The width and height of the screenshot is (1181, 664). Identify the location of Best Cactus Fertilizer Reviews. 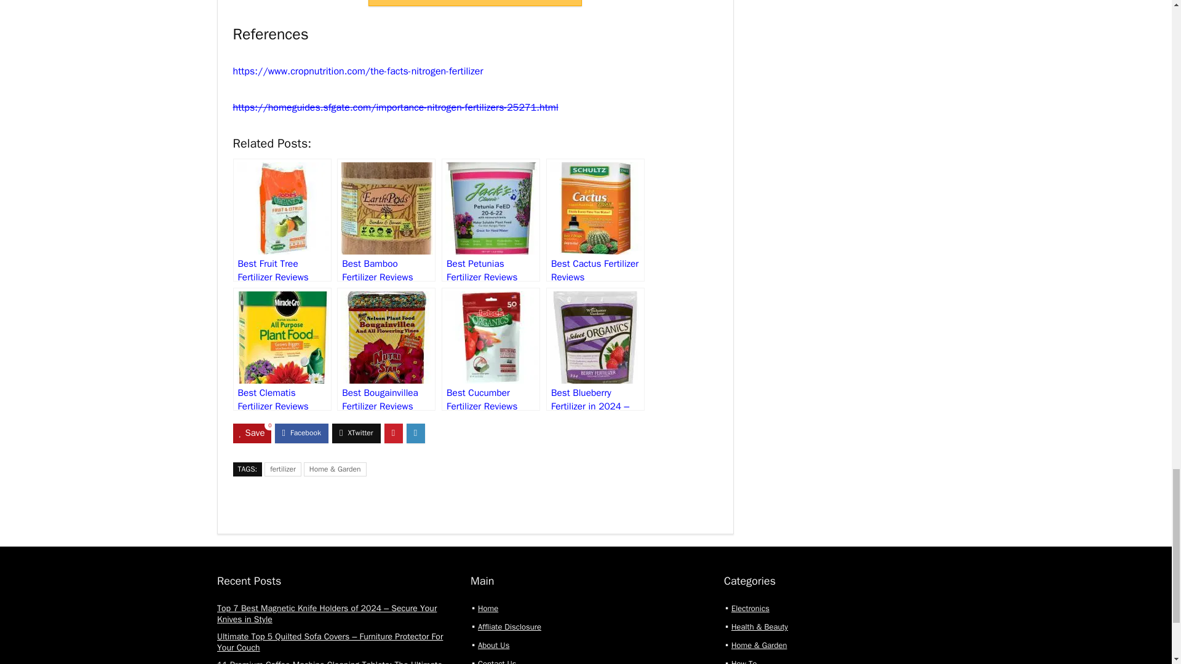
(595, 220).